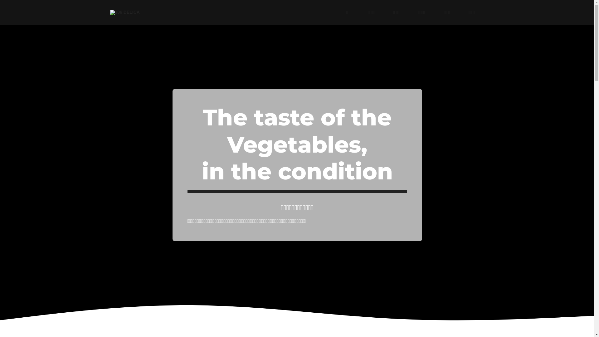  Describe the element at coordinates (125, 12) in the screenshot. I see `106 DELICA` at that location.